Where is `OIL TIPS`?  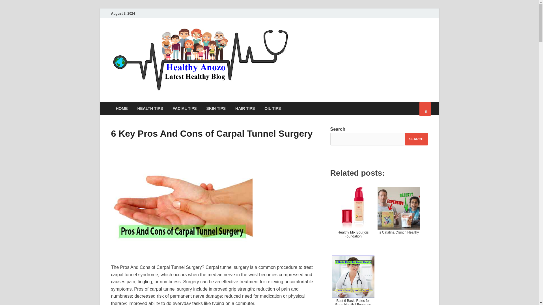 OIL TIPS is located at coordinates (272, 108).